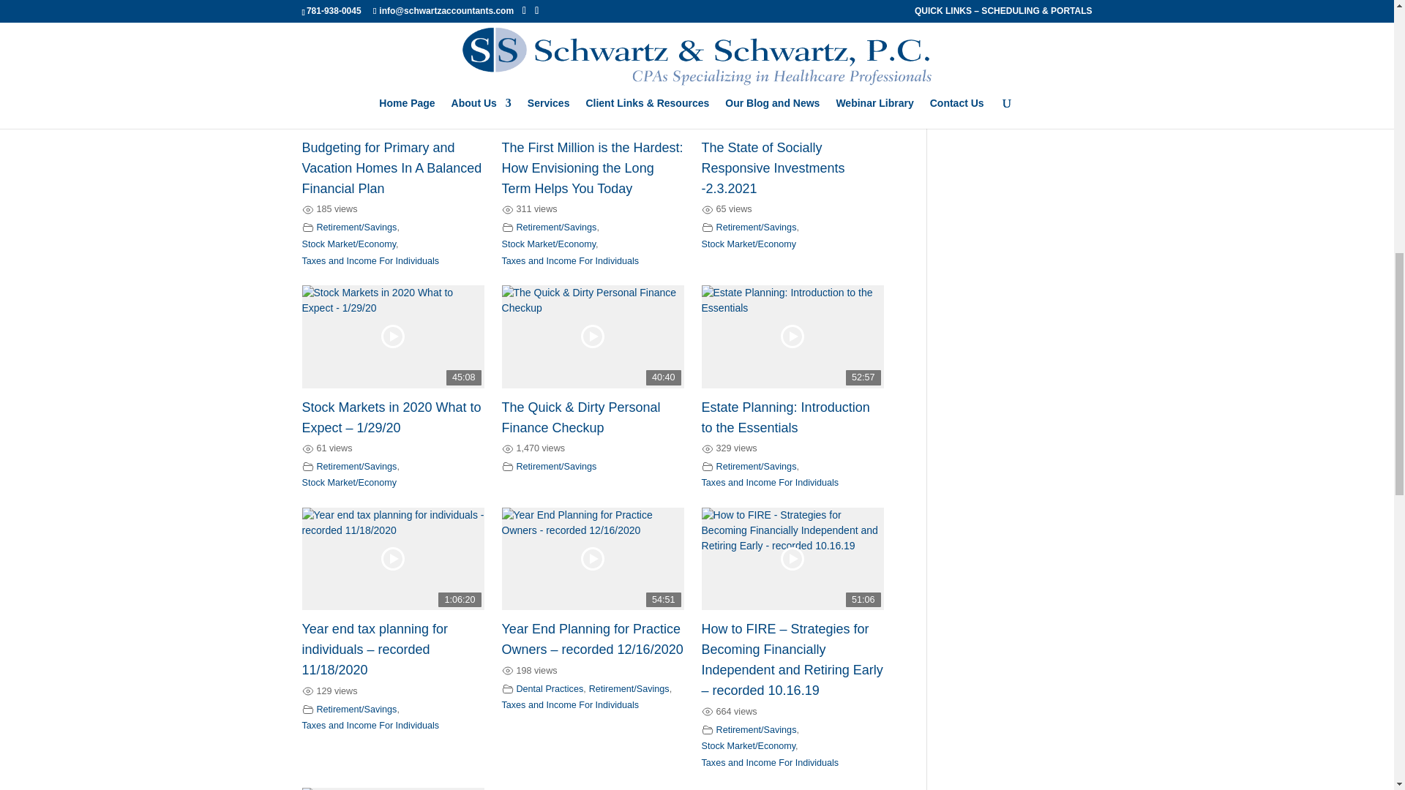  What do you see at coordinates (570, 260) in the screenshot?
I see `Taxes and Income For Individuals` at bounding box center [570, 260].